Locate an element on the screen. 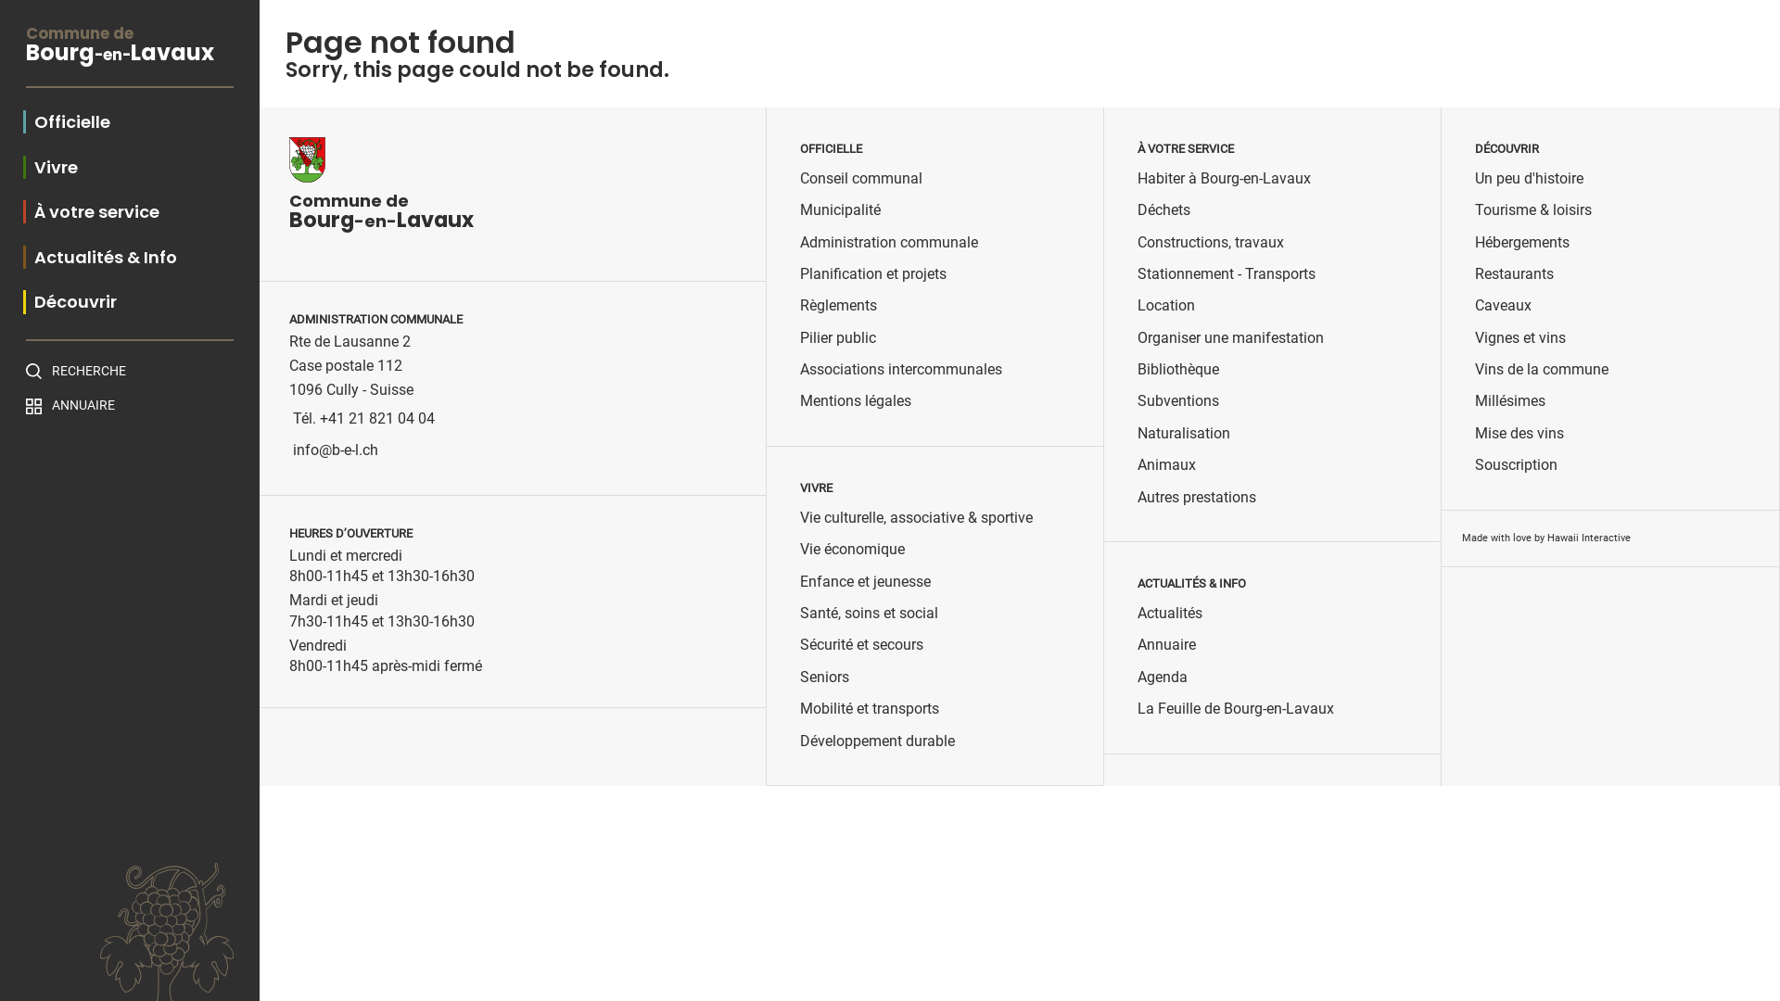 Image resolution: width=1780 pixels, height=1001 pixels. Vie culturelle, associative & sportive is located at coordinates (916, 518).